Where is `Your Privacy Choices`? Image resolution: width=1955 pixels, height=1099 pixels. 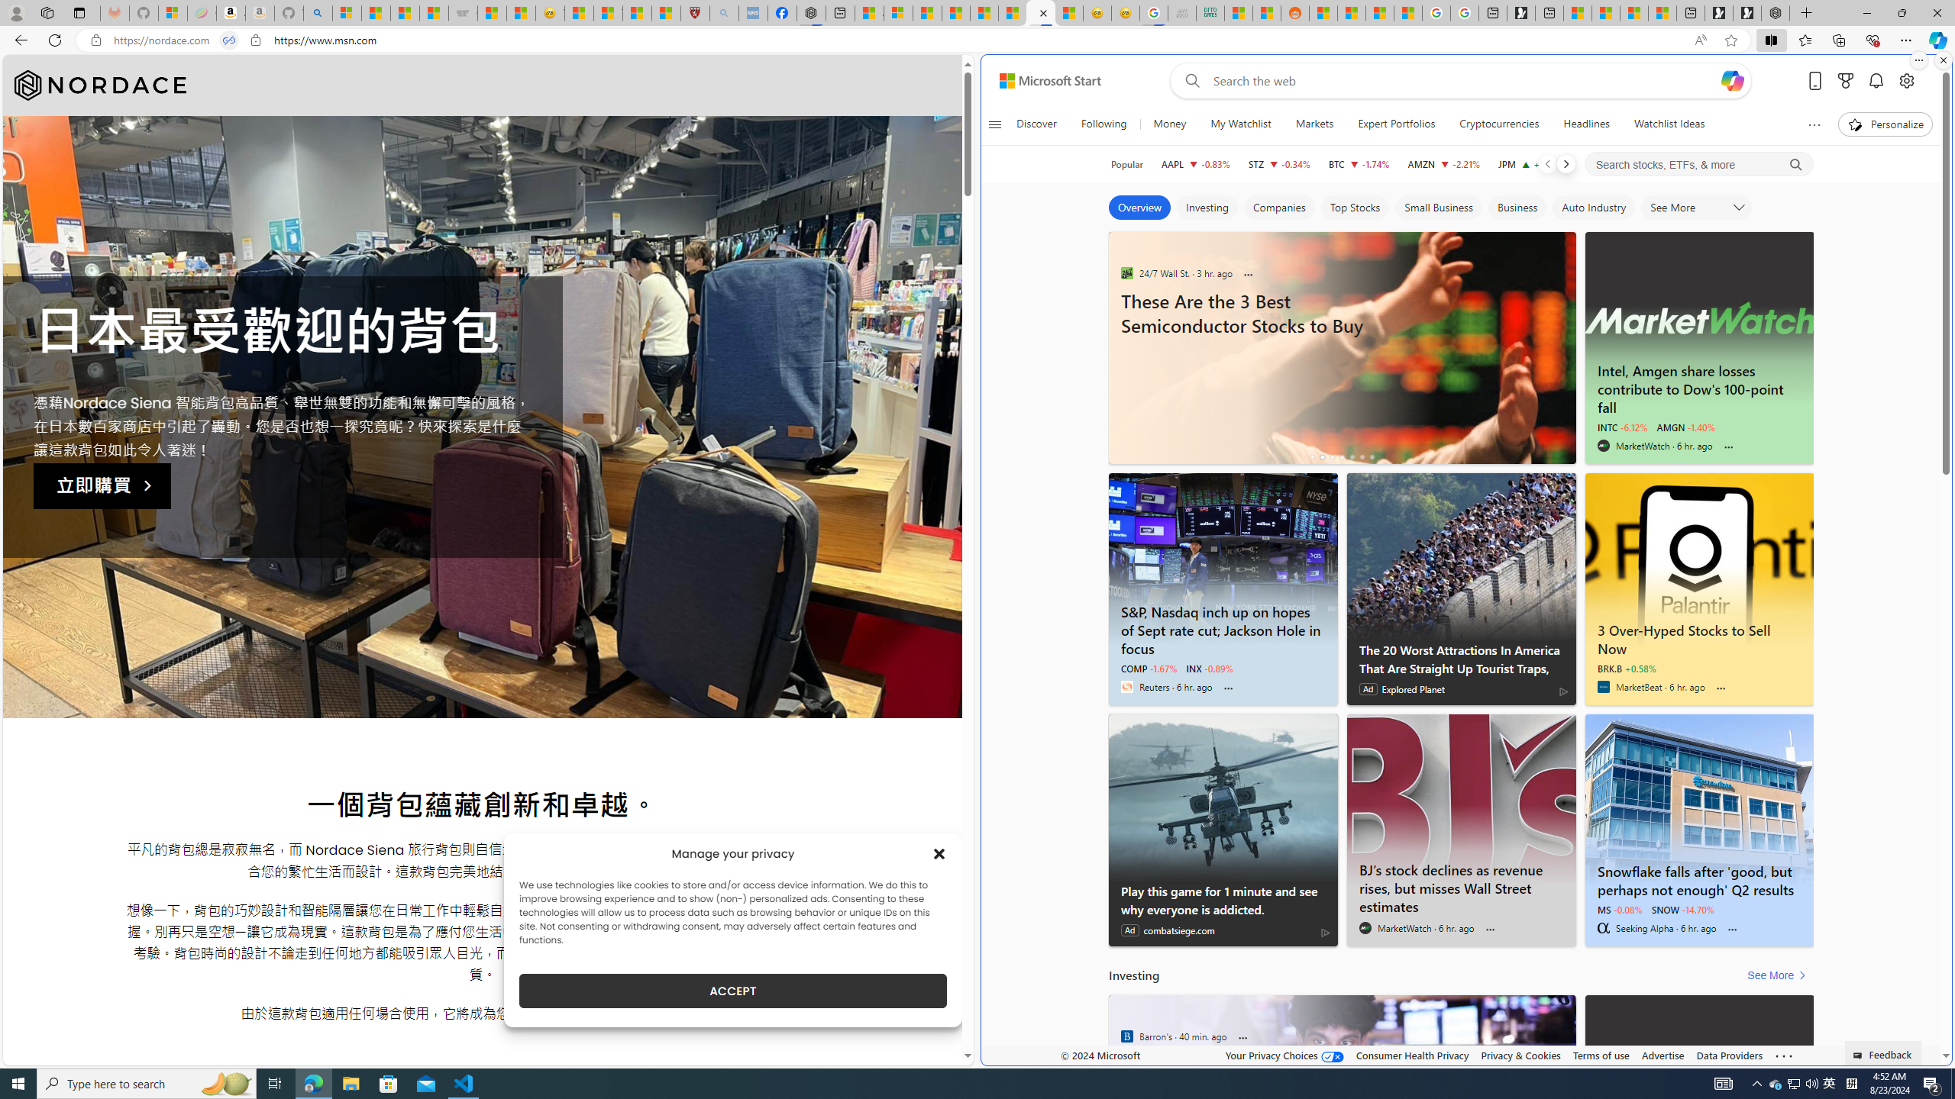 Your Privacy Choices is located at coordinates (1285, 1055).